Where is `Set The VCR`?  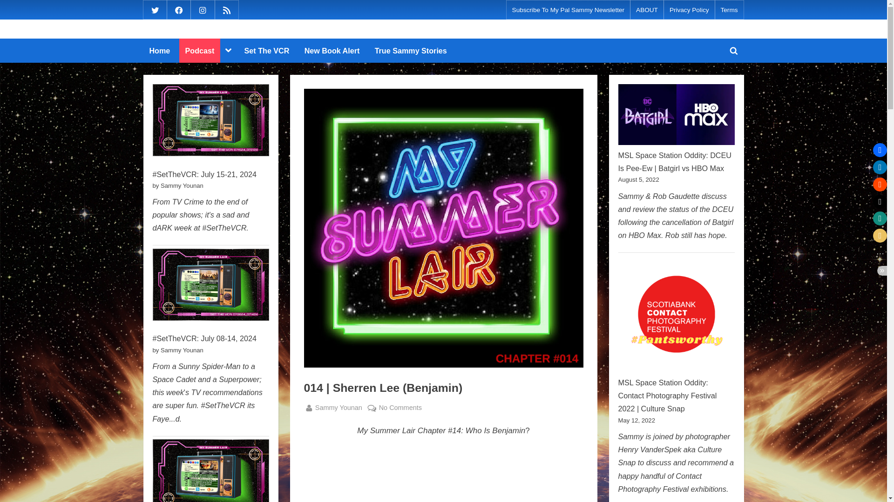
Set The VCR is located at coordinates (267, 51).